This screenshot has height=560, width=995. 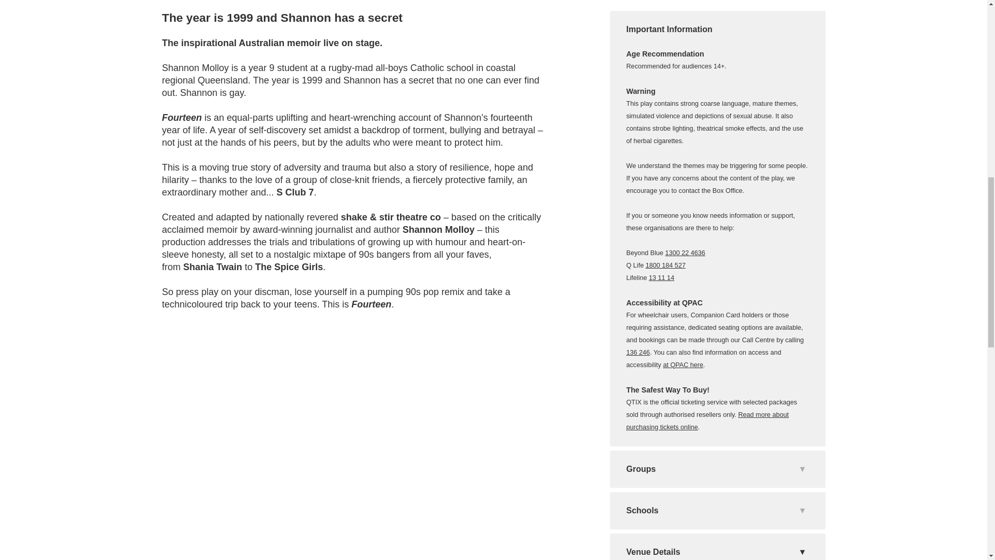 What do you see at coordinates (661, 278) in the screenshot?
I see `Lifeline Phone Number` at bounding box center [661, 278].